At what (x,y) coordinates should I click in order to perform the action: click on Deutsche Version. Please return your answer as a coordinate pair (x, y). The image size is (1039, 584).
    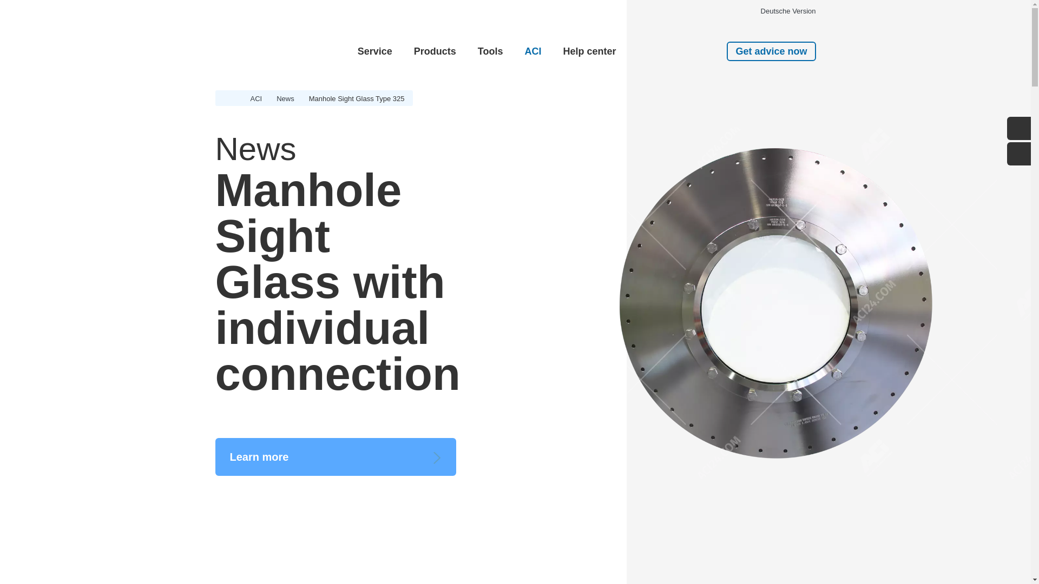
    Looking at the image, I should click on (788, 11).